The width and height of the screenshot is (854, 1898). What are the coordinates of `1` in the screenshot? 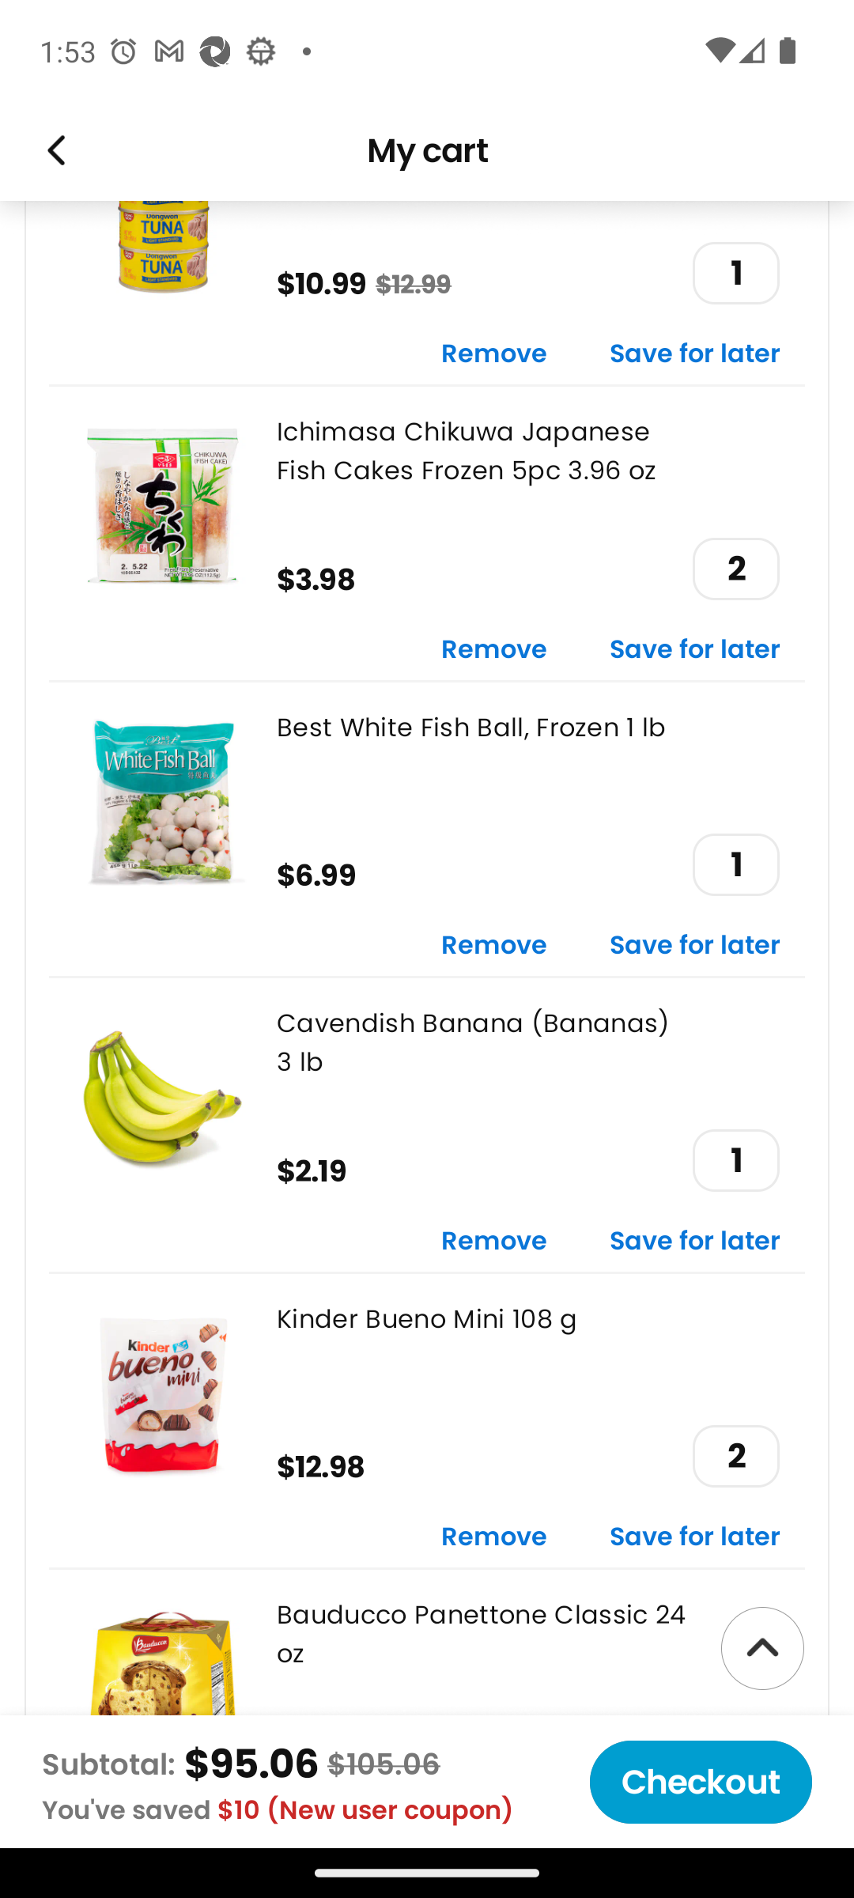 It's located at (735, 864).